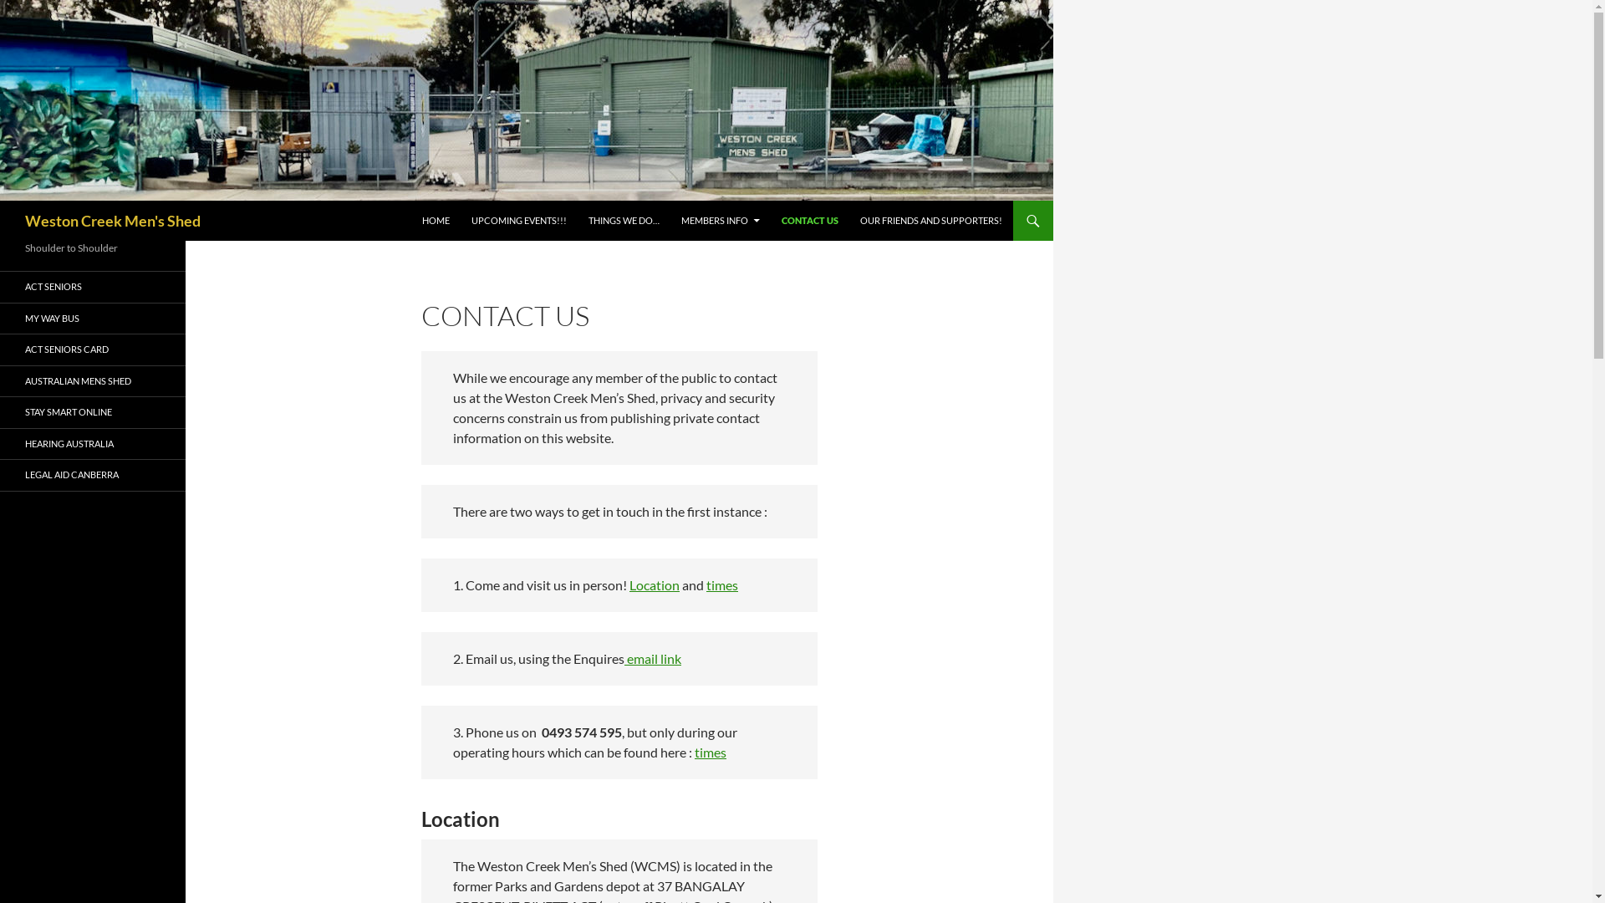 This screenshot has width=1605, height=903. I want to click on AUSTRALIAN MENS SHED, so click(93, 381).